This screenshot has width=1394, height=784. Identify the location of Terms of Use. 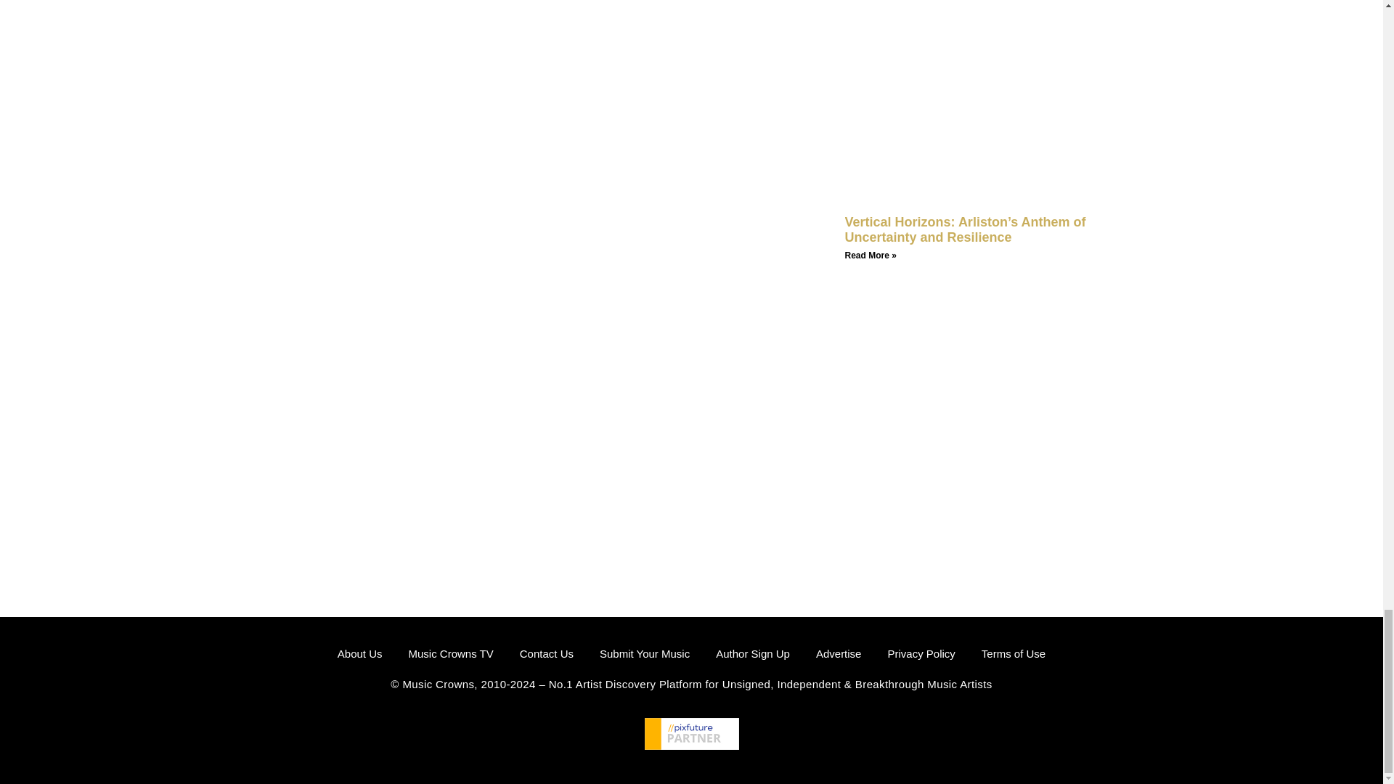
(1014, 653).